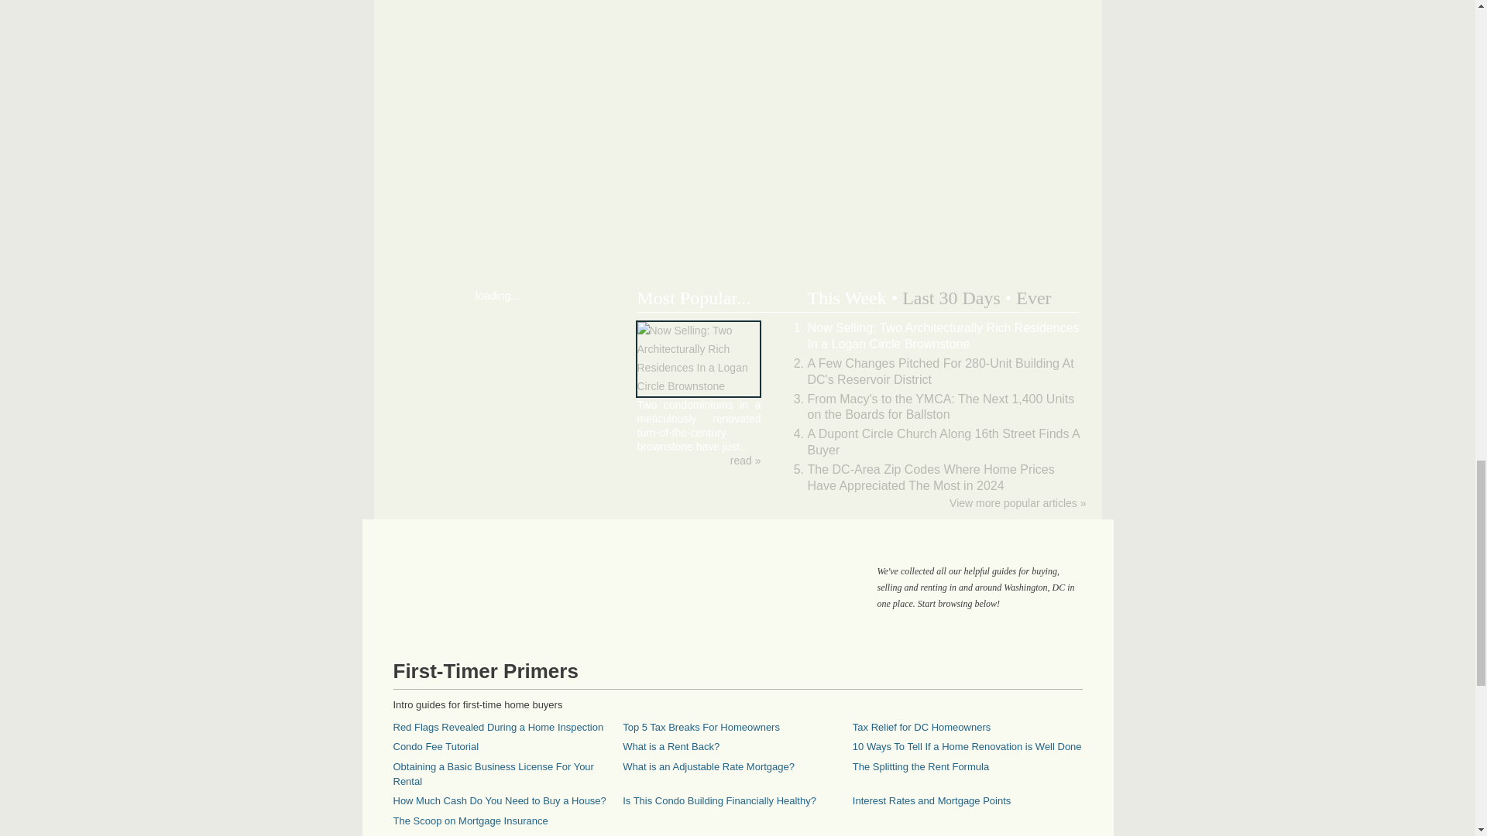 The height and width of the screenshot is (836, 1487). I want to click on Read the article, so click(745, 460).